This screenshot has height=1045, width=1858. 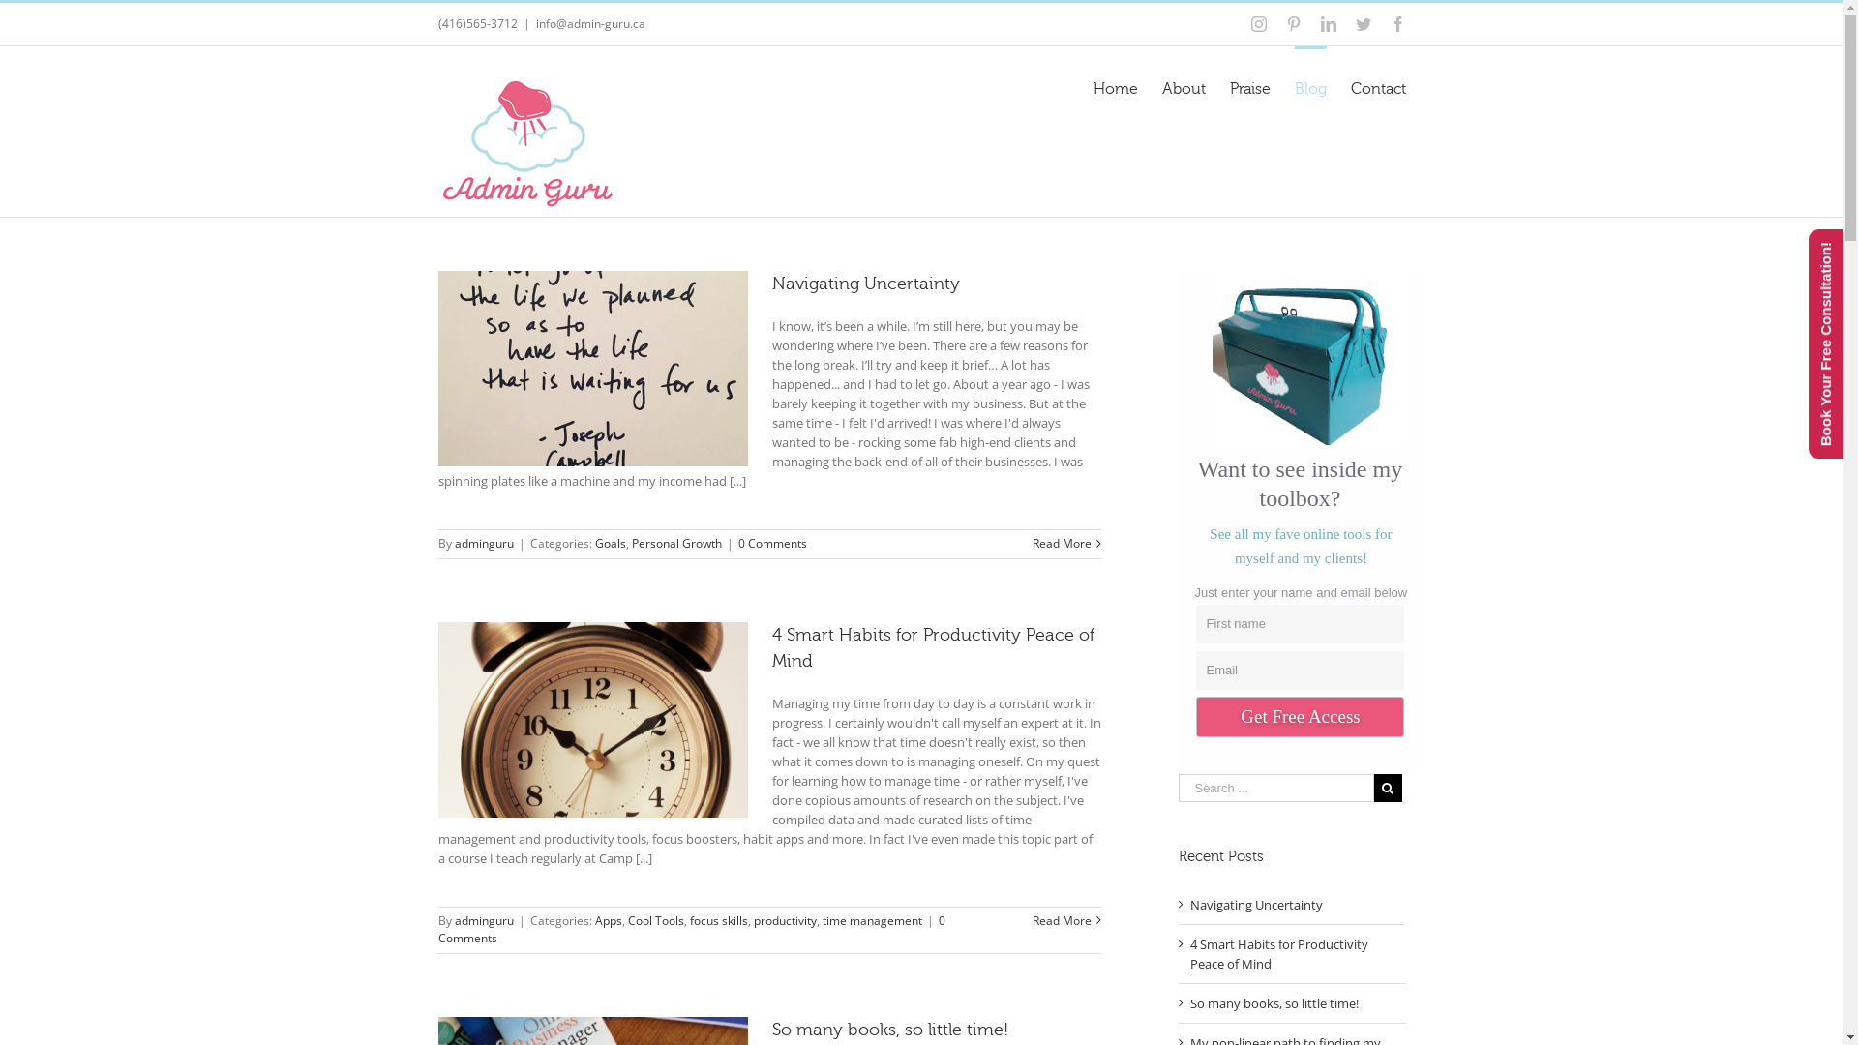 I want to click on focus skills, so click(x=718, y=921).